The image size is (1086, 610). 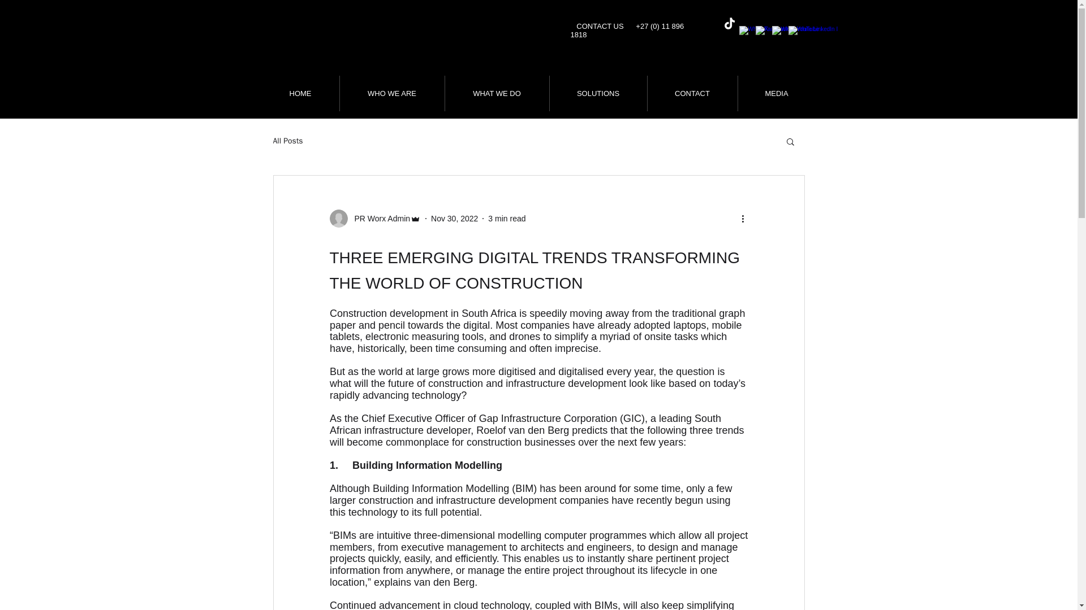 I want to click on 3 min read, so click(x=507, y=218).